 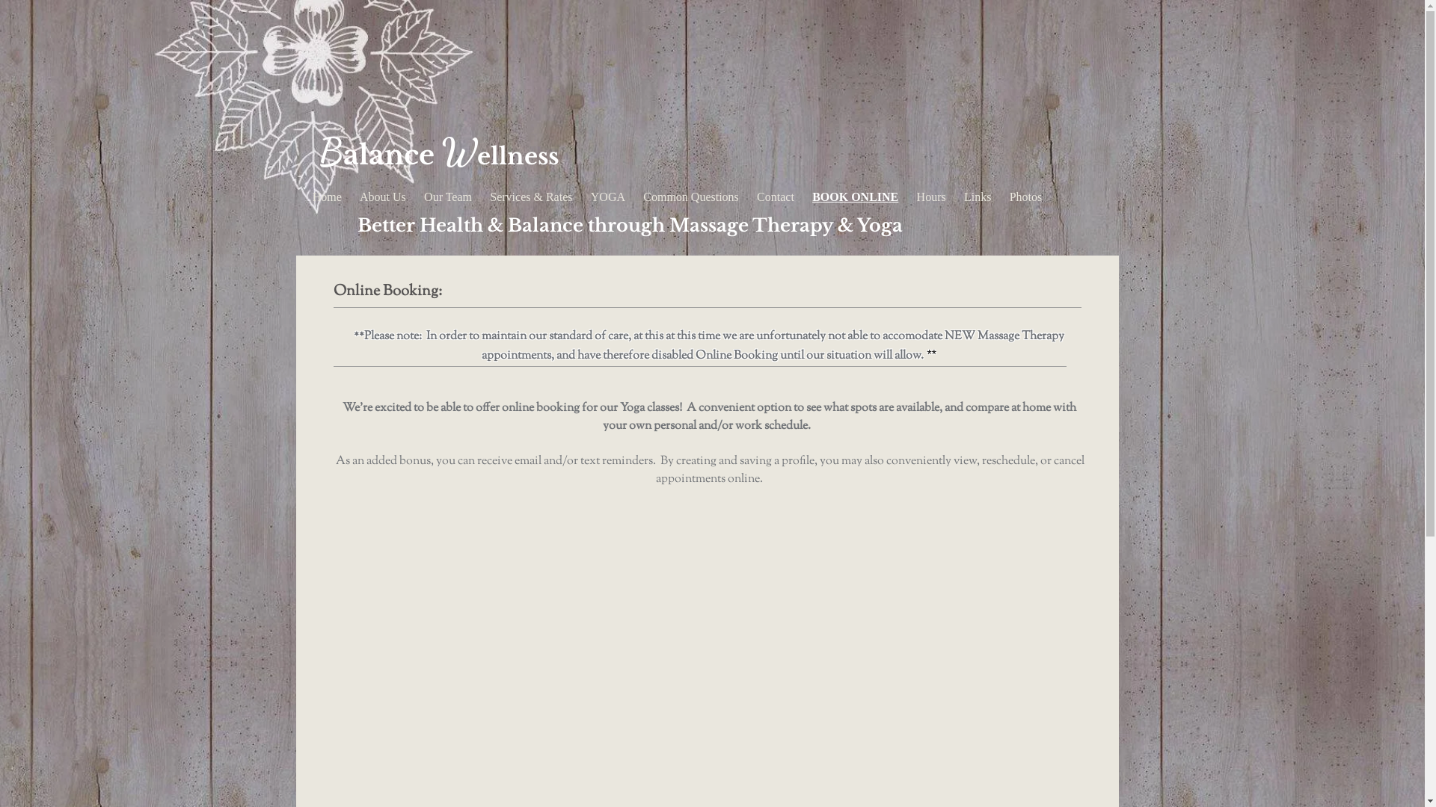 I want to click on Home, so click(x=328, y=197).